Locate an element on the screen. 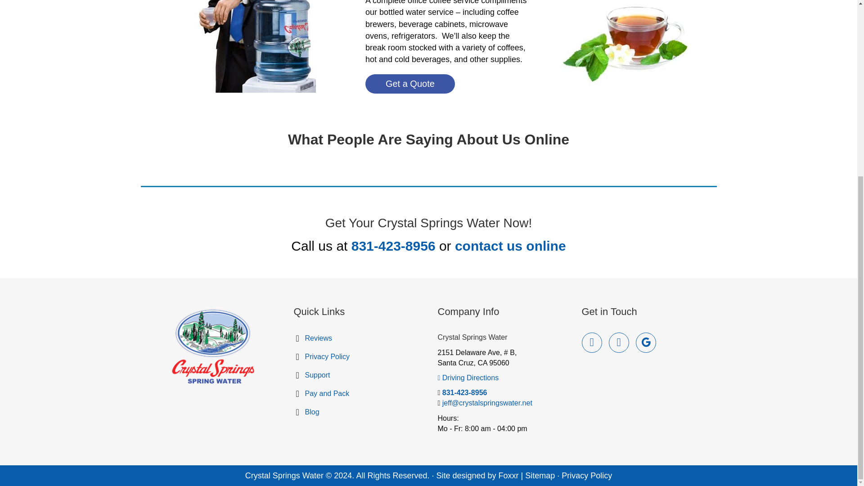  Get a Quote is located at coordinates (440, 81).